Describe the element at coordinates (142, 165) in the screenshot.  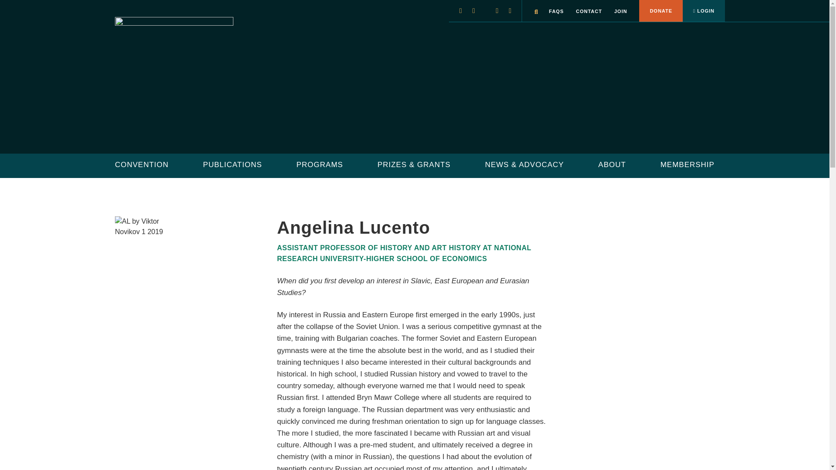
I see `CONVENTION` at that location.